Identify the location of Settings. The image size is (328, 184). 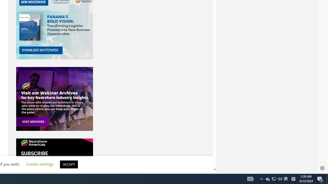
(322, 168).